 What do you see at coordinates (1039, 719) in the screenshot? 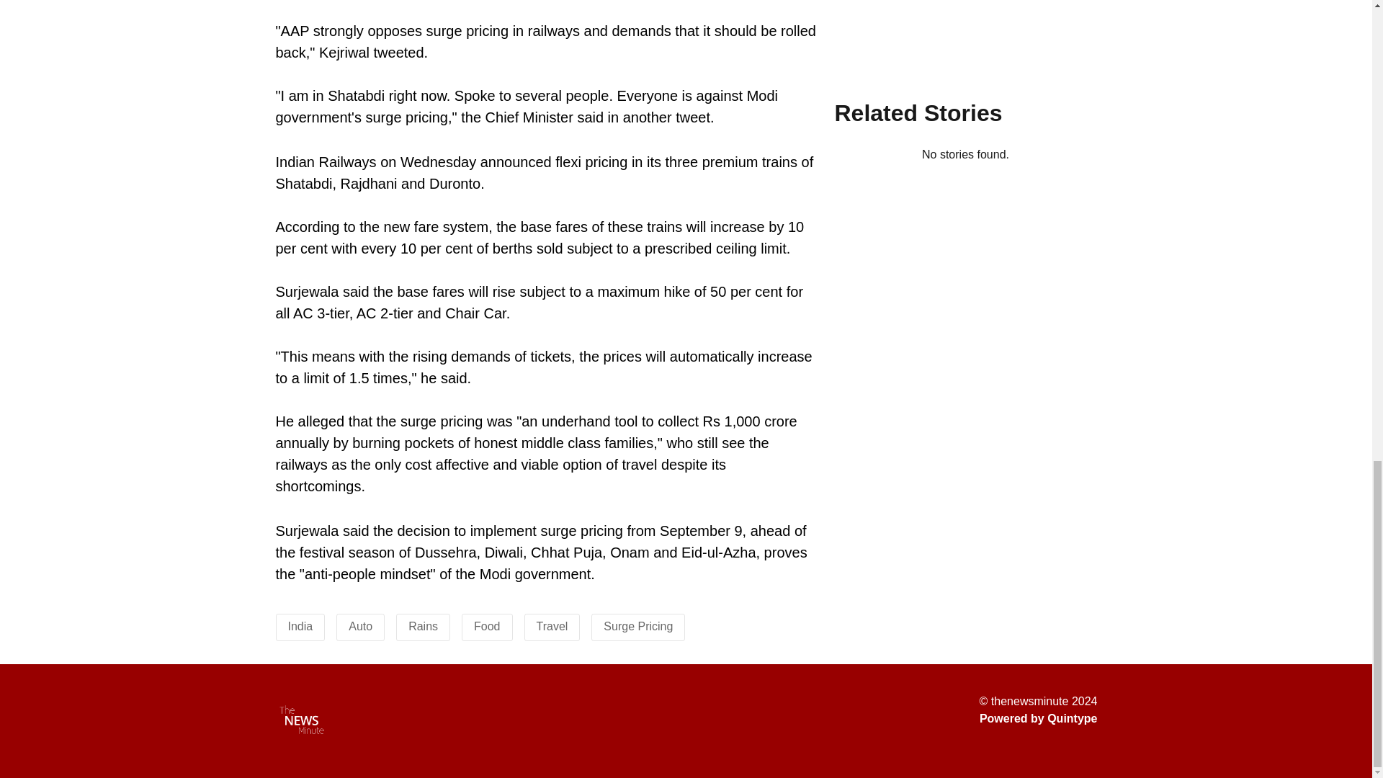
I see `Powered by Quintype` at bounding box center [1039, 719].